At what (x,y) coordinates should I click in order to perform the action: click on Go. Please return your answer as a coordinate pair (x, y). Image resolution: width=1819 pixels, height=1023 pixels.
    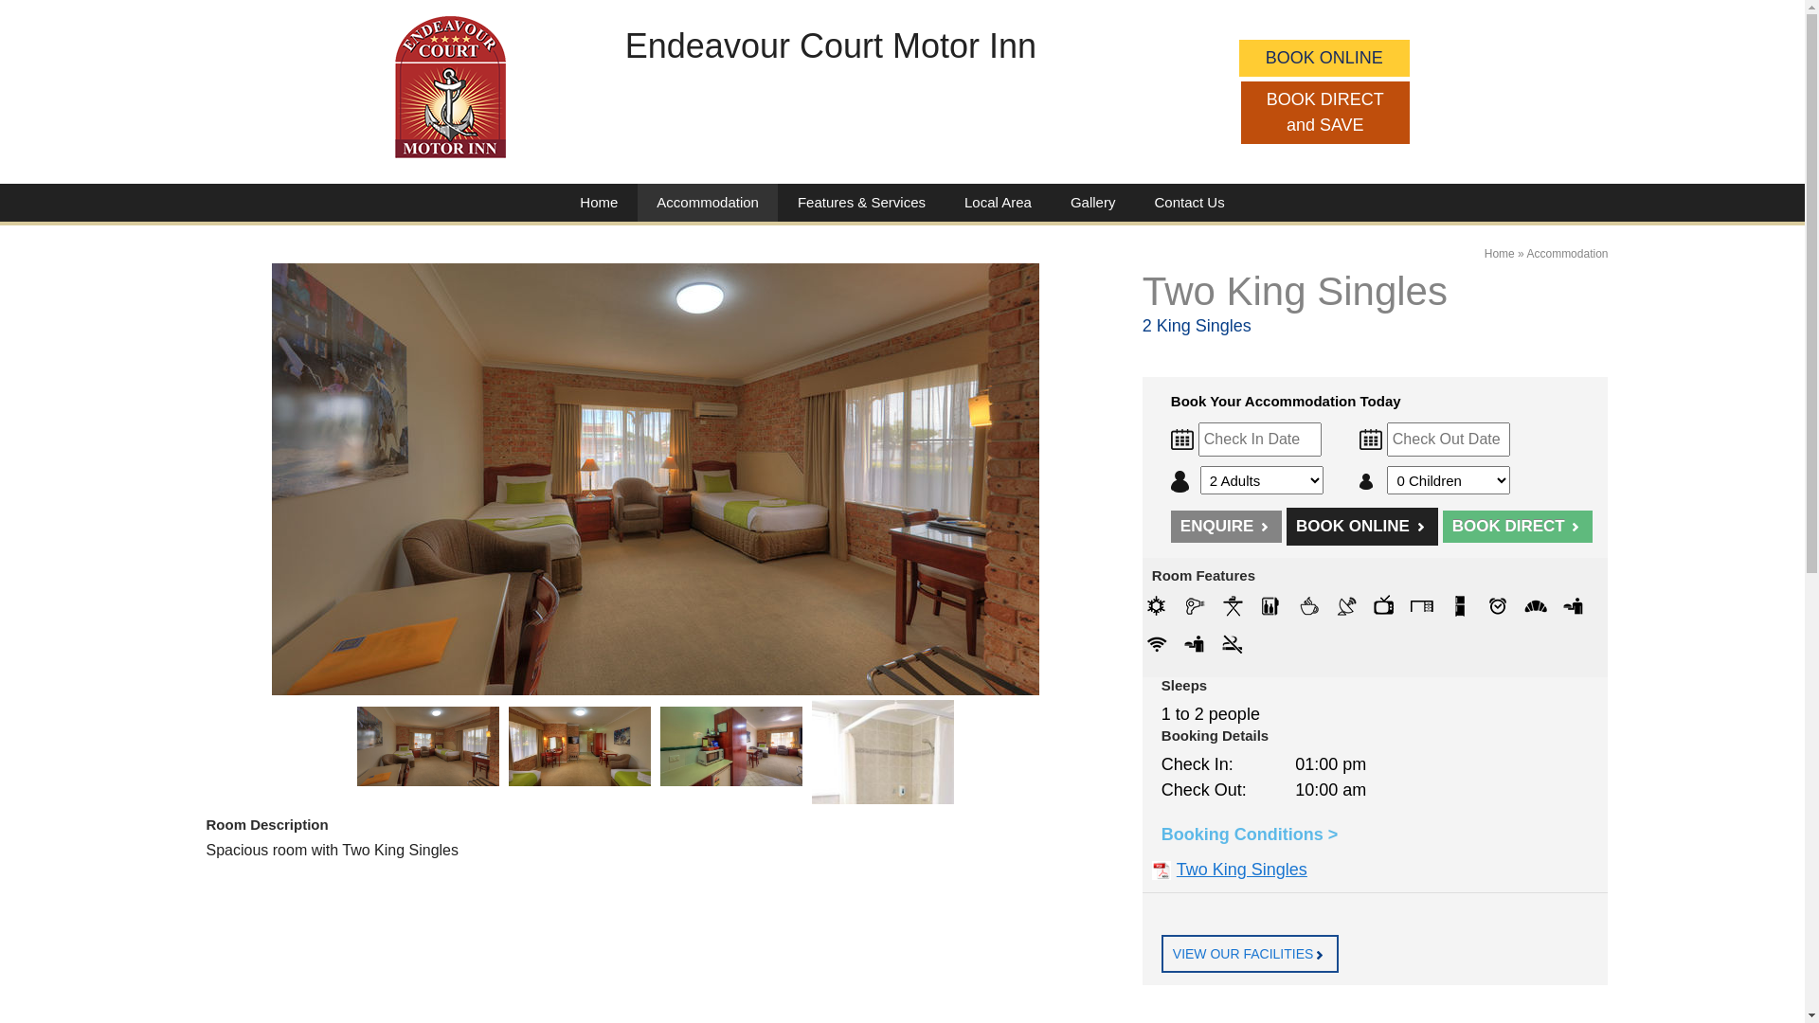
    Looking at the image, I should click on (1321, 955).